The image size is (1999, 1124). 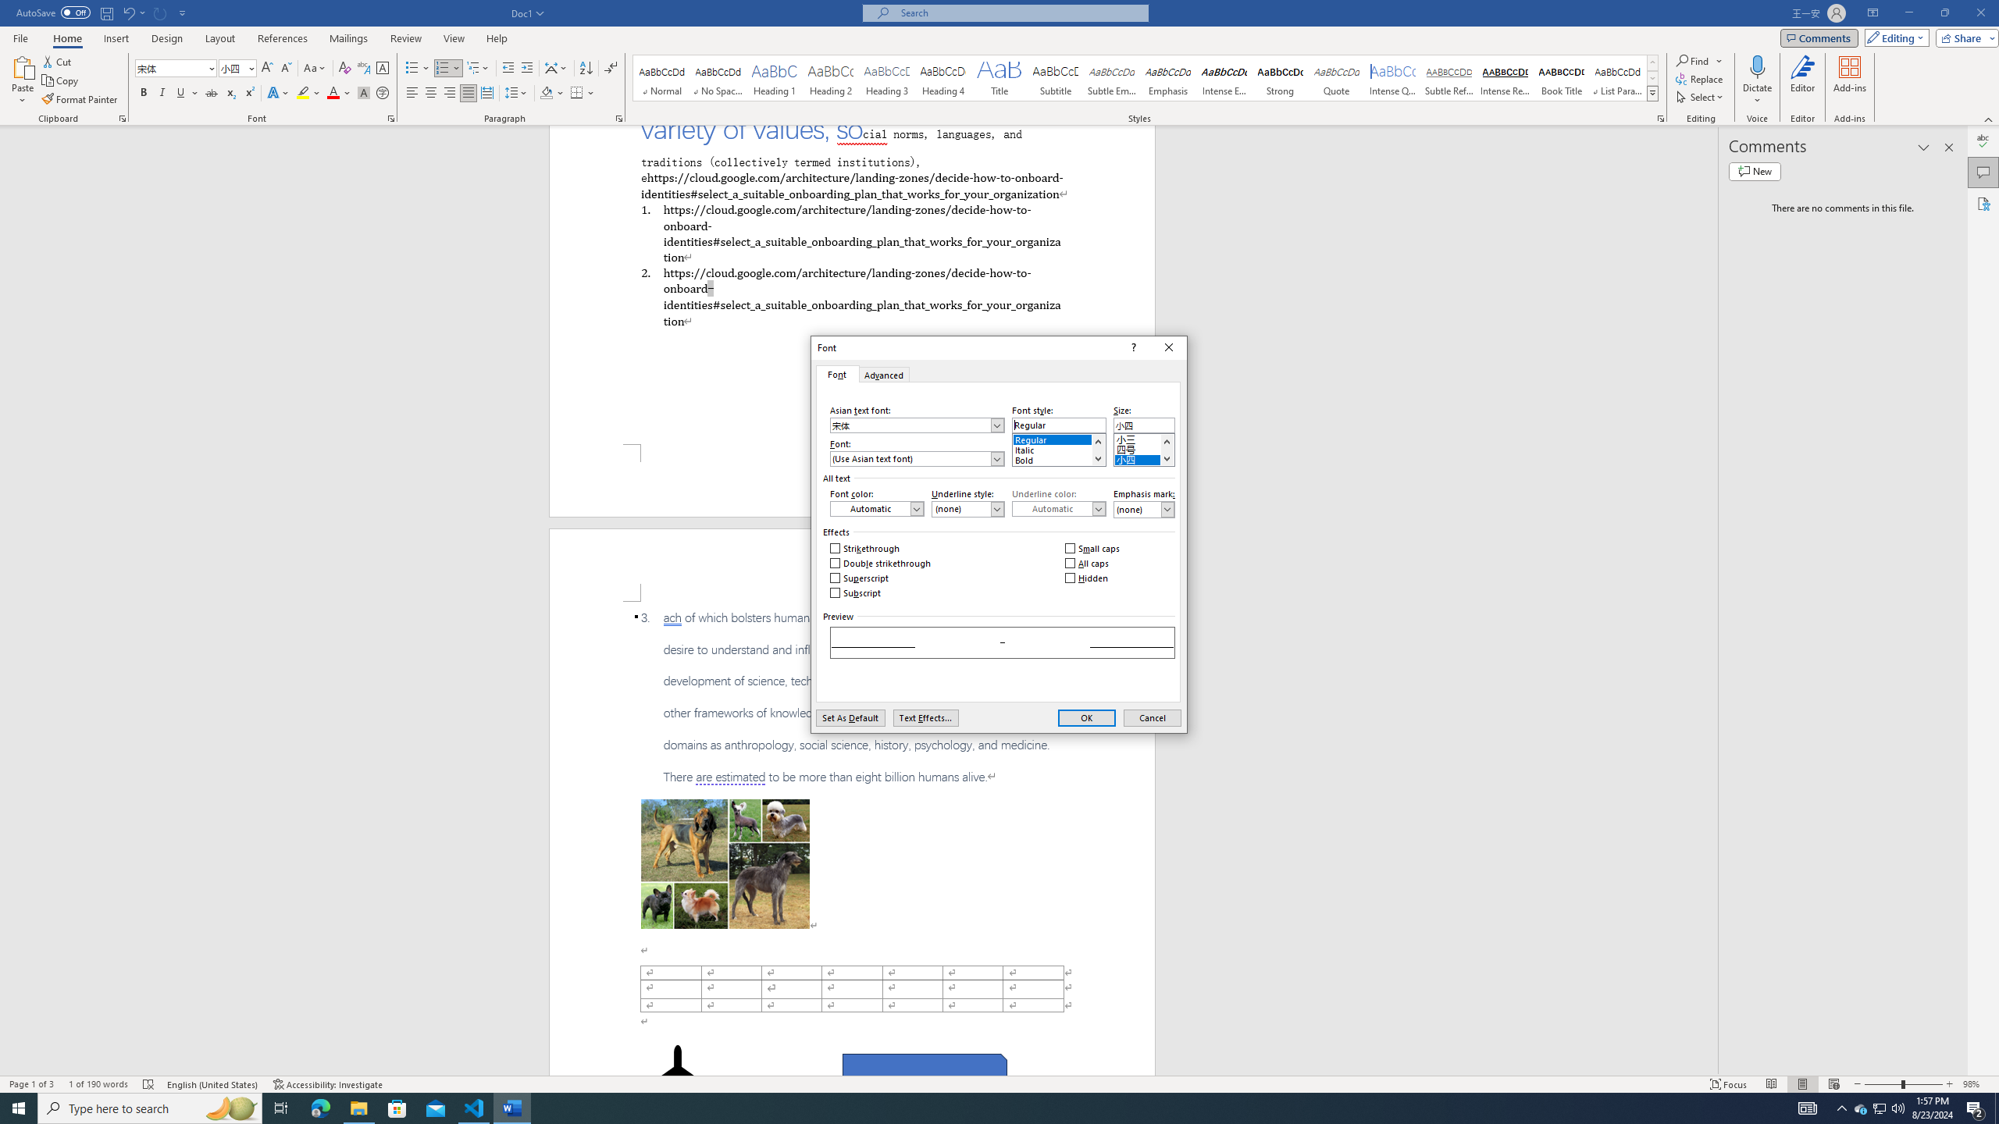 I want to click on Intense Reference, so click(x=1505, y=78).